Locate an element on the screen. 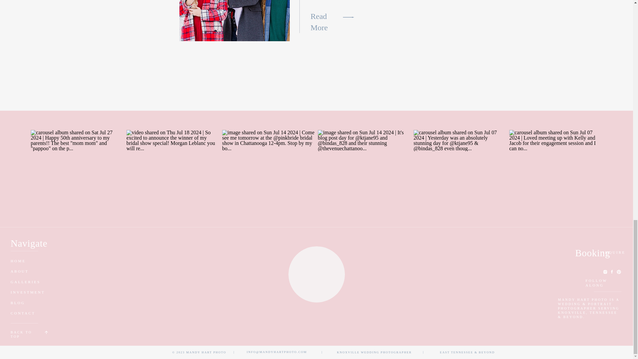 The width and height of the screenshot is (638, 359). INQUIRE is located at coordinates (616, 253).